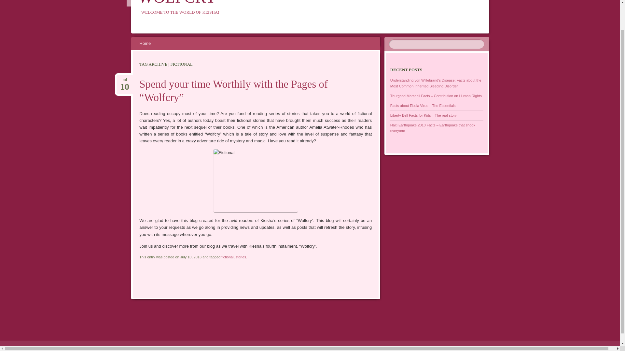 The image size is (625, 351). Describe the element at coordinates (145, 44) in the screenshot. I see `Semantic Personal Publishing Platform` at that location.